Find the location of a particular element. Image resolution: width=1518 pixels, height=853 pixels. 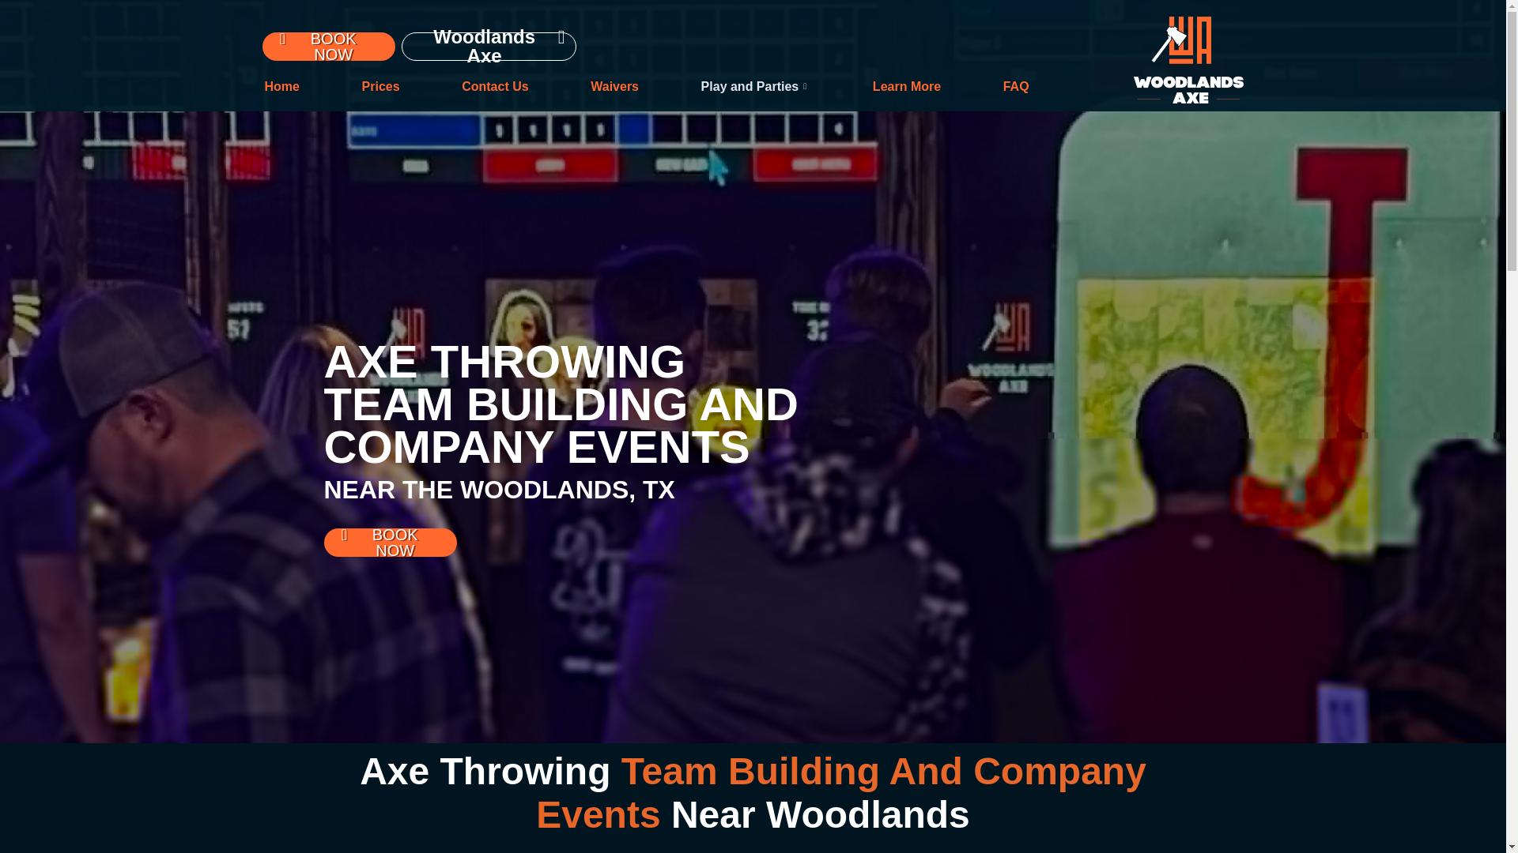

Home is located at coordinates (281, 87).